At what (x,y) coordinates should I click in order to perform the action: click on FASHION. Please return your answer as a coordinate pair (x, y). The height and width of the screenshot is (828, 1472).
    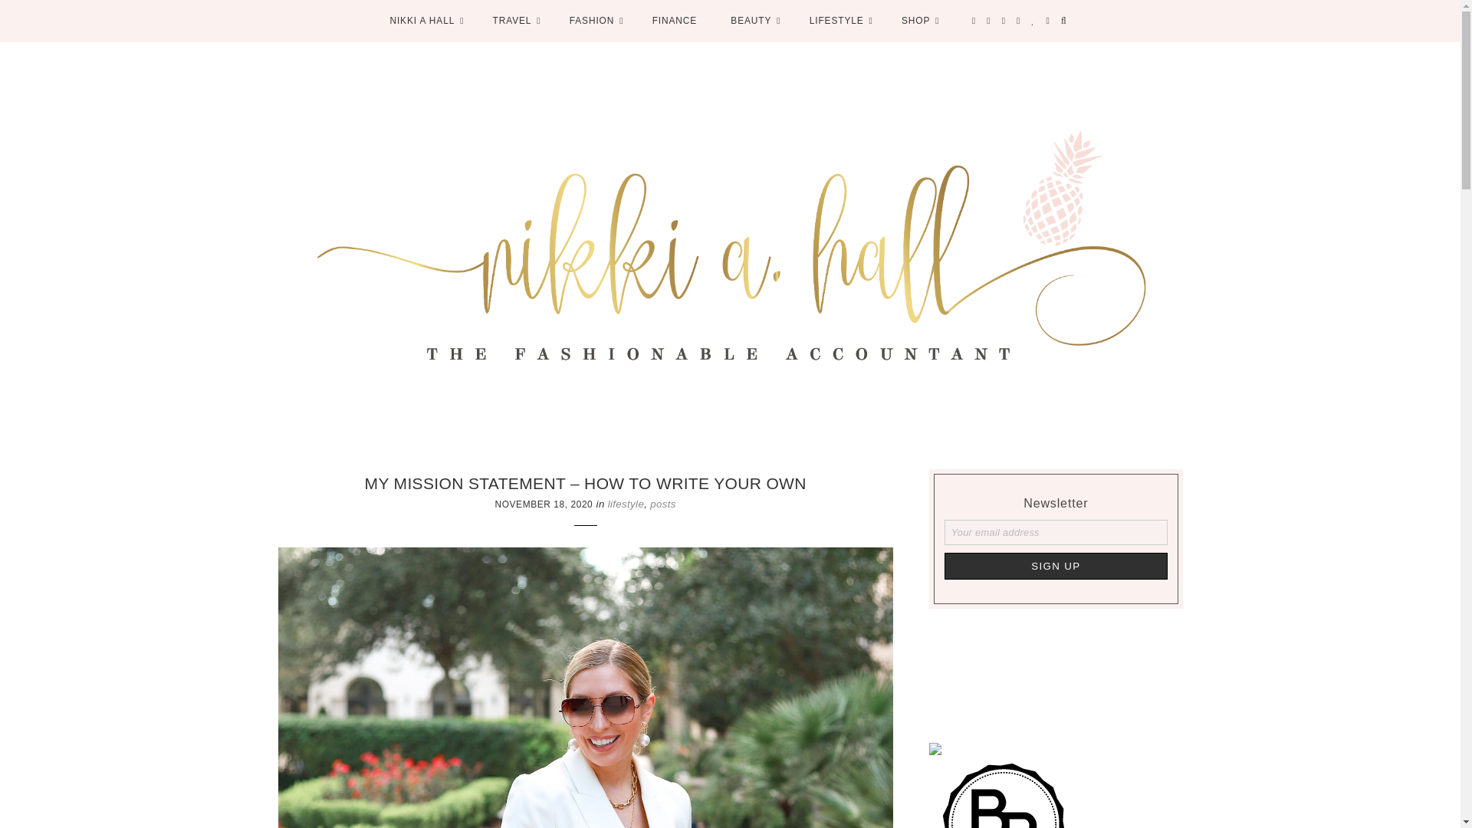
    Looking at the image, I should click on (593, 0).